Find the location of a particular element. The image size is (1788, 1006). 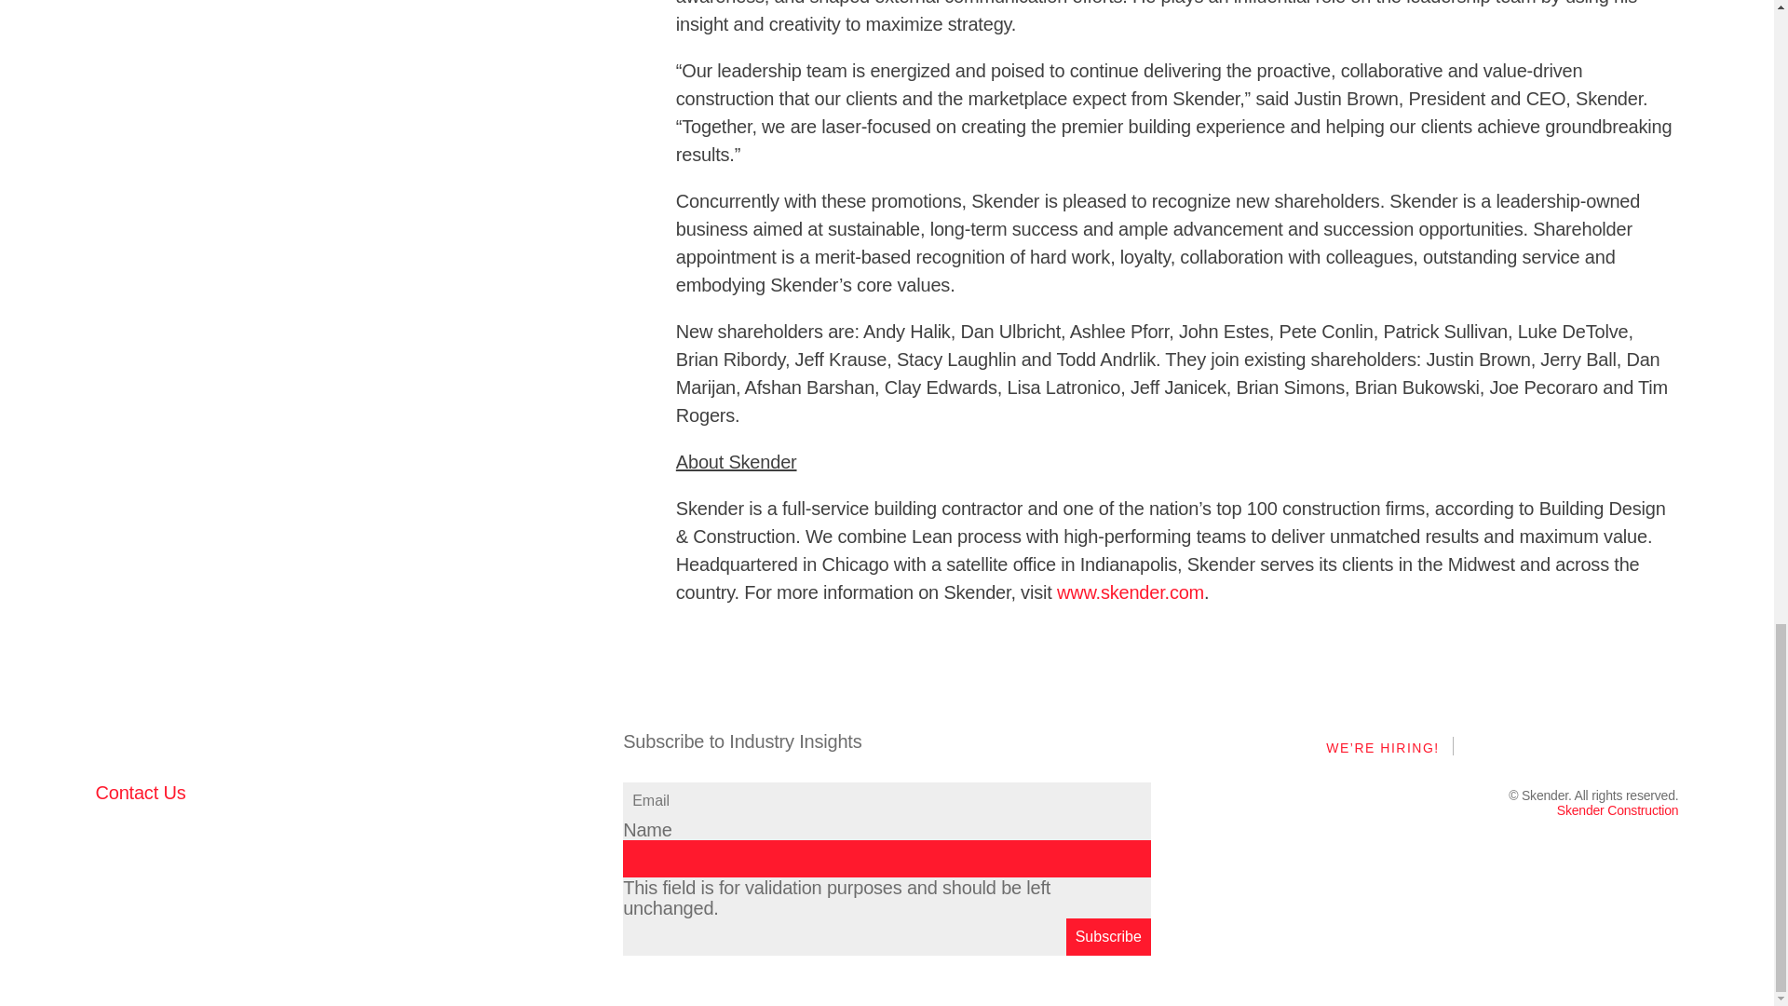

www.skender.com is located at coordinates (1130, 592).